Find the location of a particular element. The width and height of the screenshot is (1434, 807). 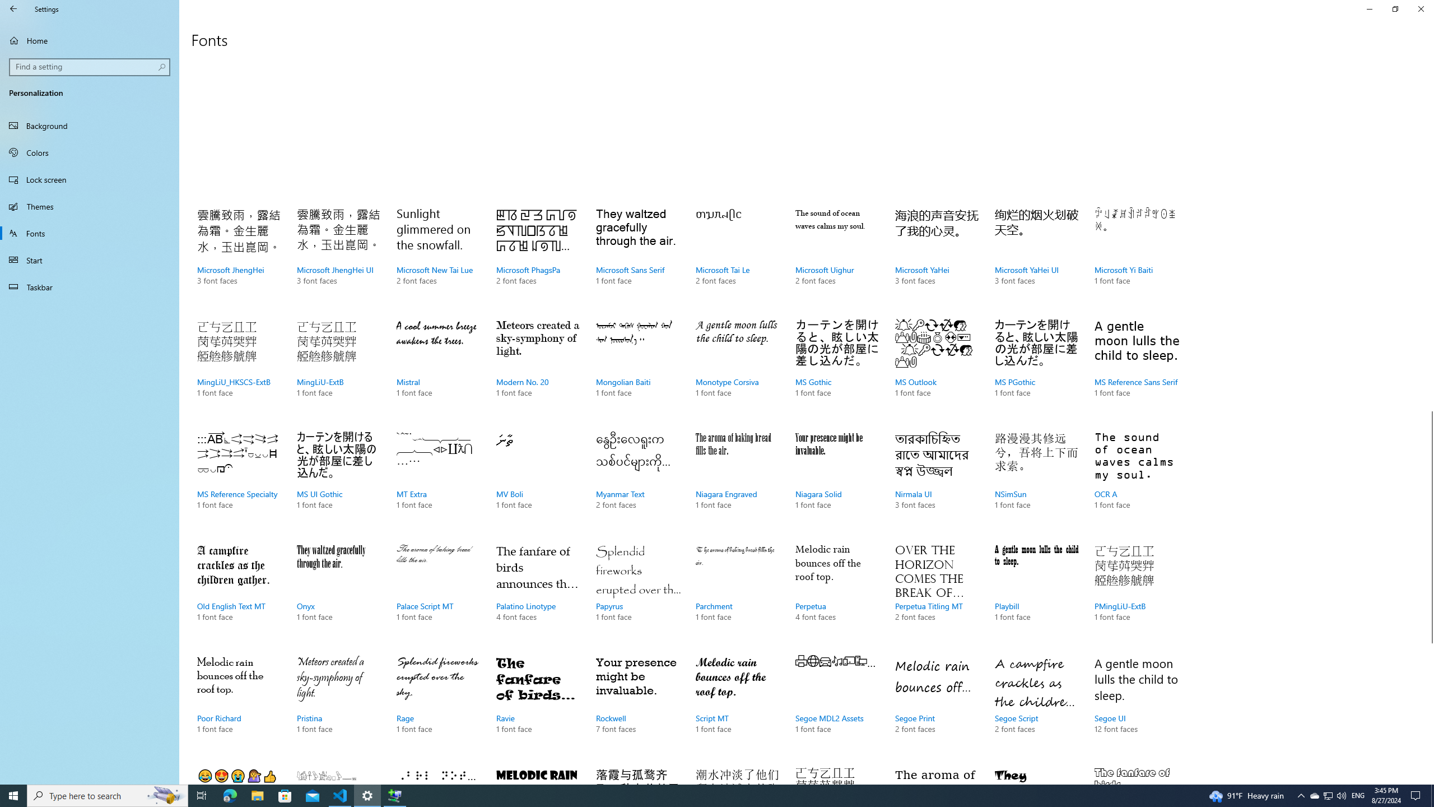

MV Boli, 1 font face is located at coordinates (538, 482).